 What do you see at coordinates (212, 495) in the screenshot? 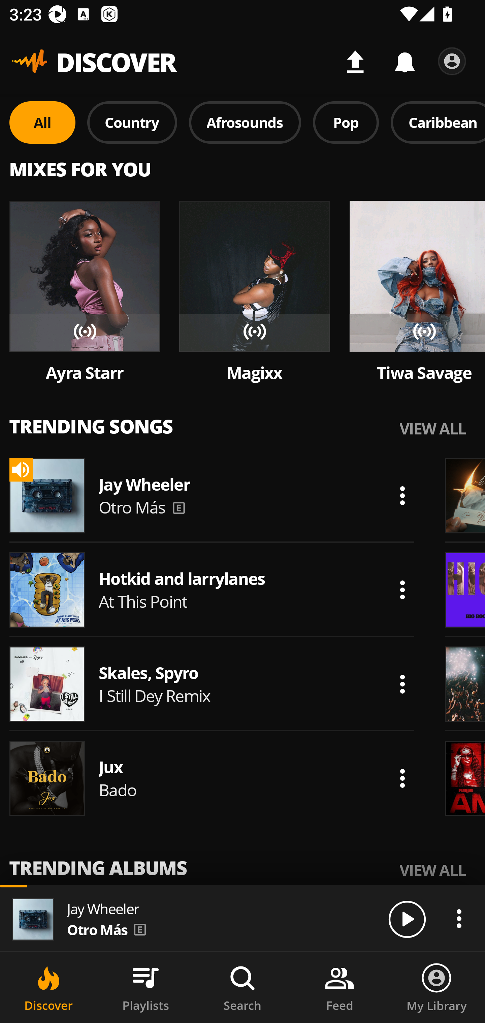
I see `Song artwork Jay Wheeler Otro Más    Actions` at bounding box center [212, 495].